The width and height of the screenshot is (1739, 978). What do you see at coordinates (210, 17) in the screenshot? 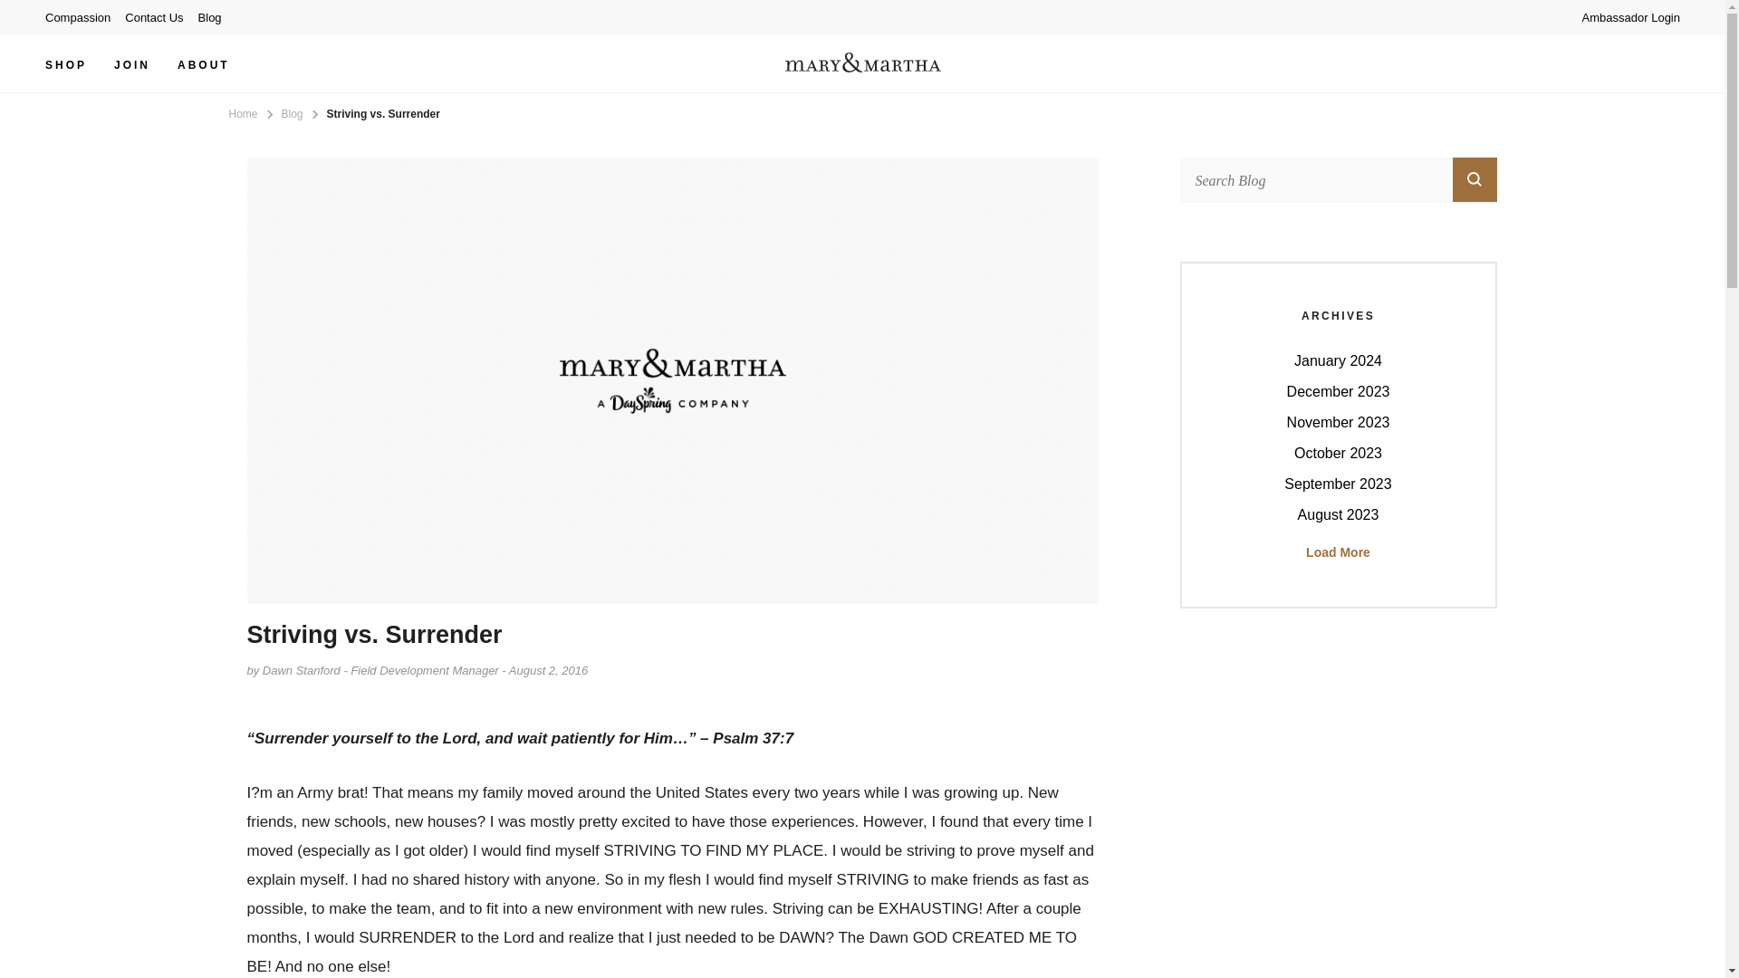
I see `Blog` at bounding box center [210, 17].